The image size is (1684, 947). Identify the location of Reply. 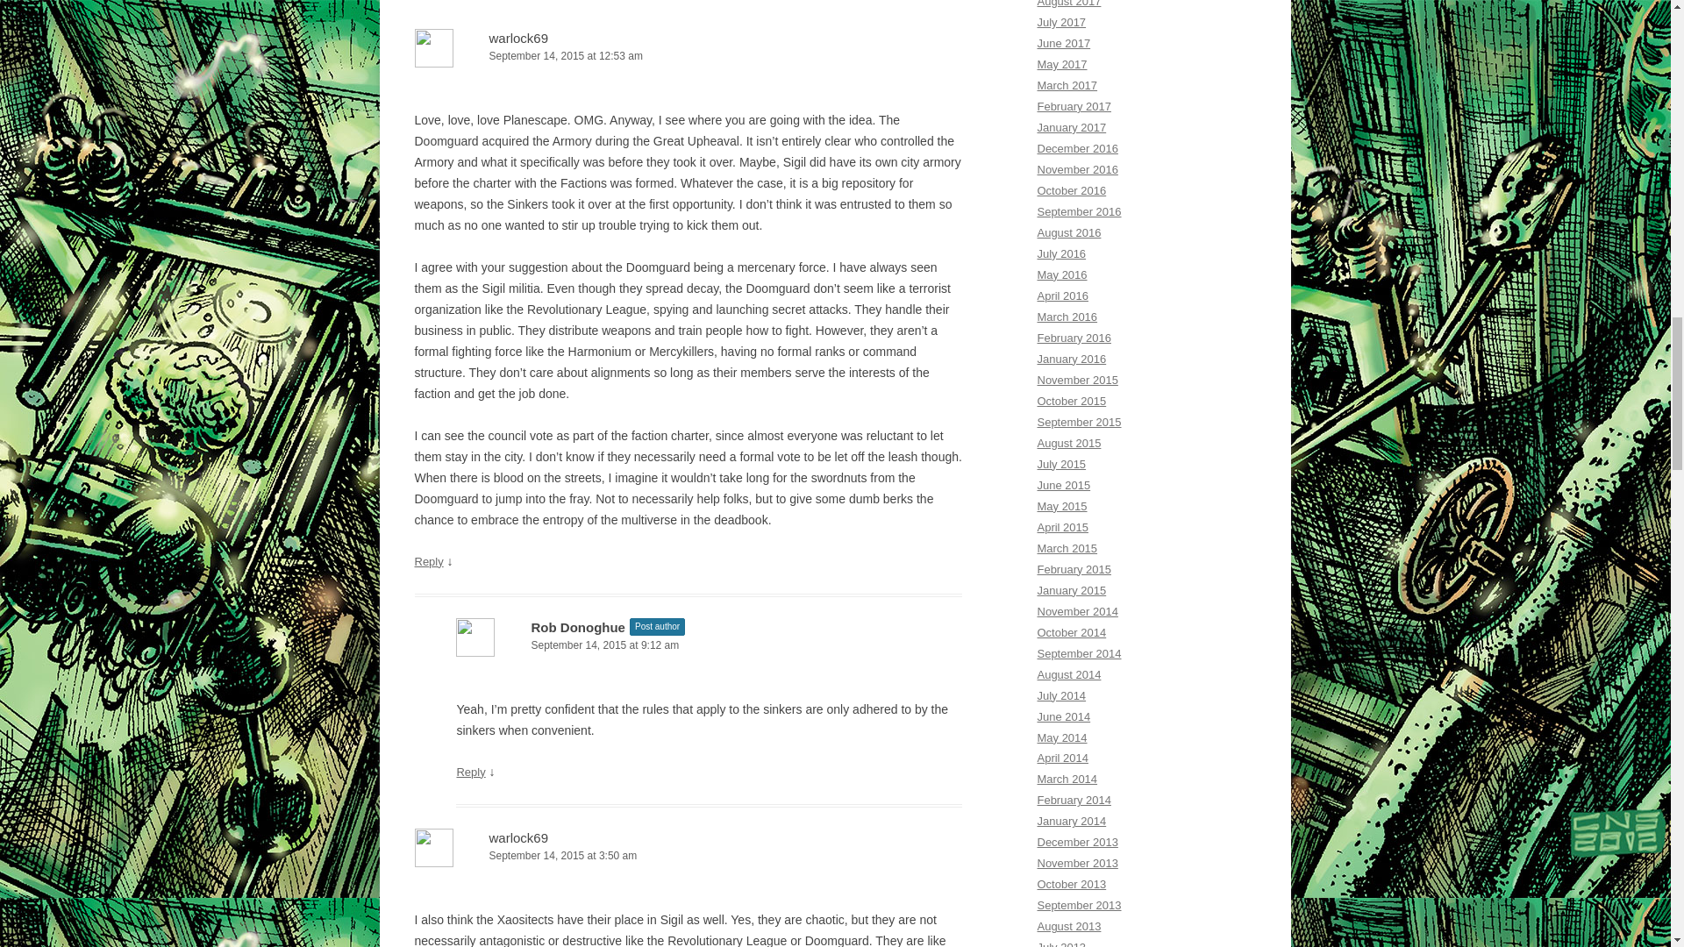
(470, 772).